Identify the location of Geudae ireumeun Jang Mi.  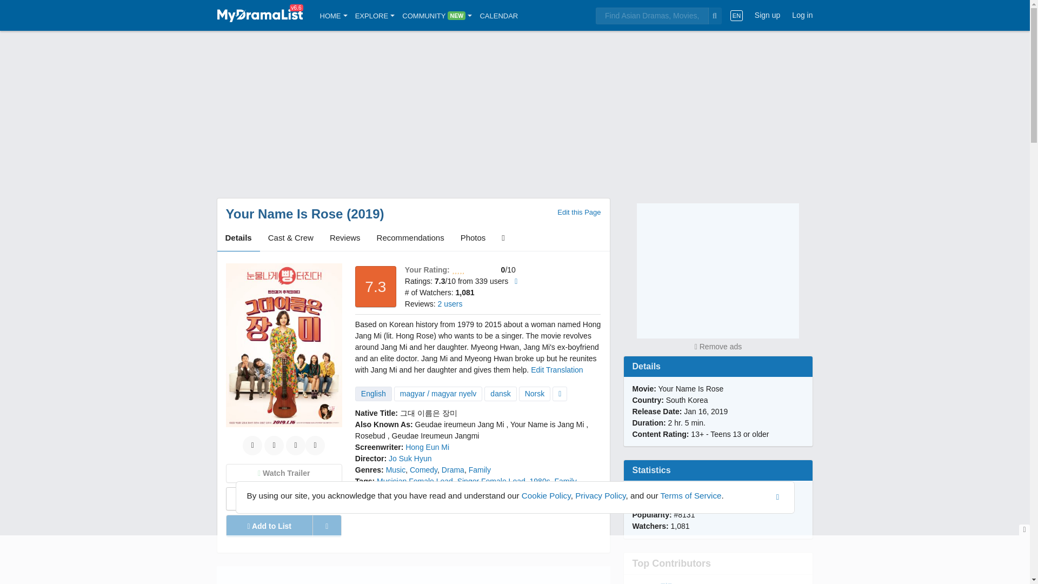
(460, 424).